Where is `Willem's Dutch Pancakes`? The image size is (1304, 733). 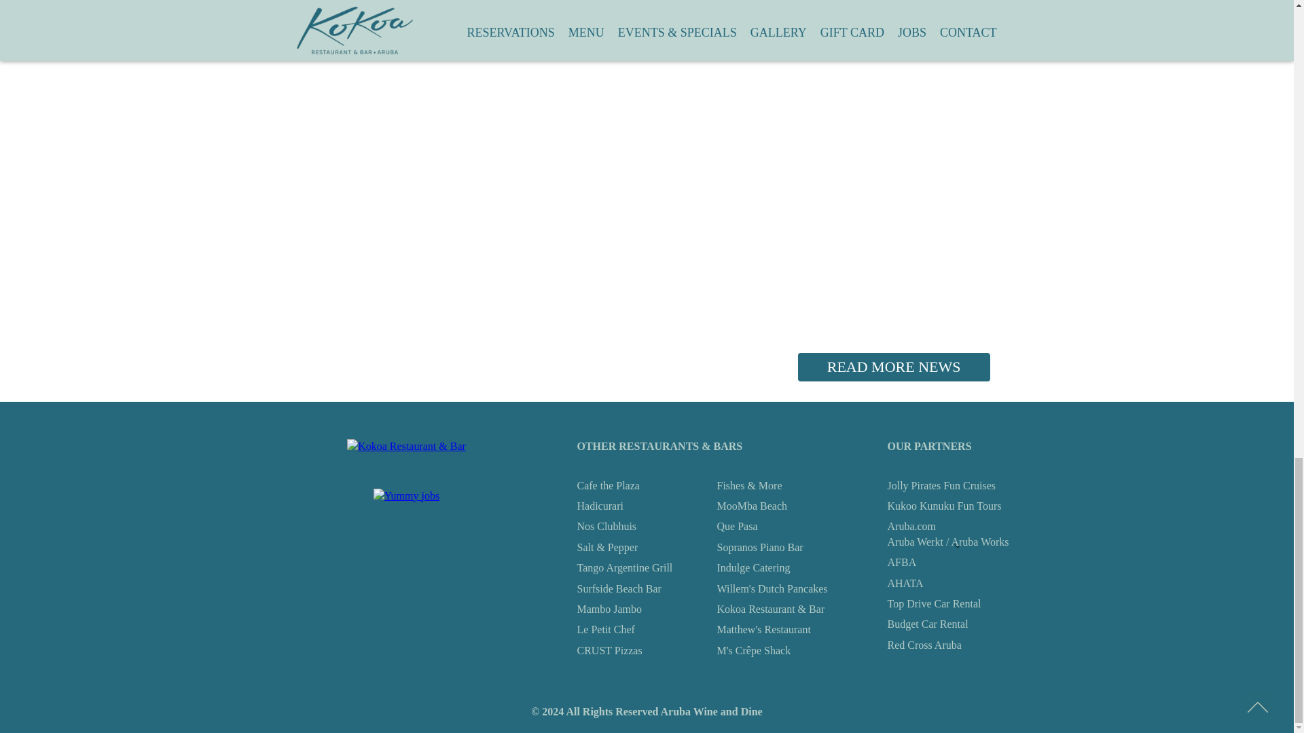
Willem's Dutch Pancakes is located at coordinates (773, 588).